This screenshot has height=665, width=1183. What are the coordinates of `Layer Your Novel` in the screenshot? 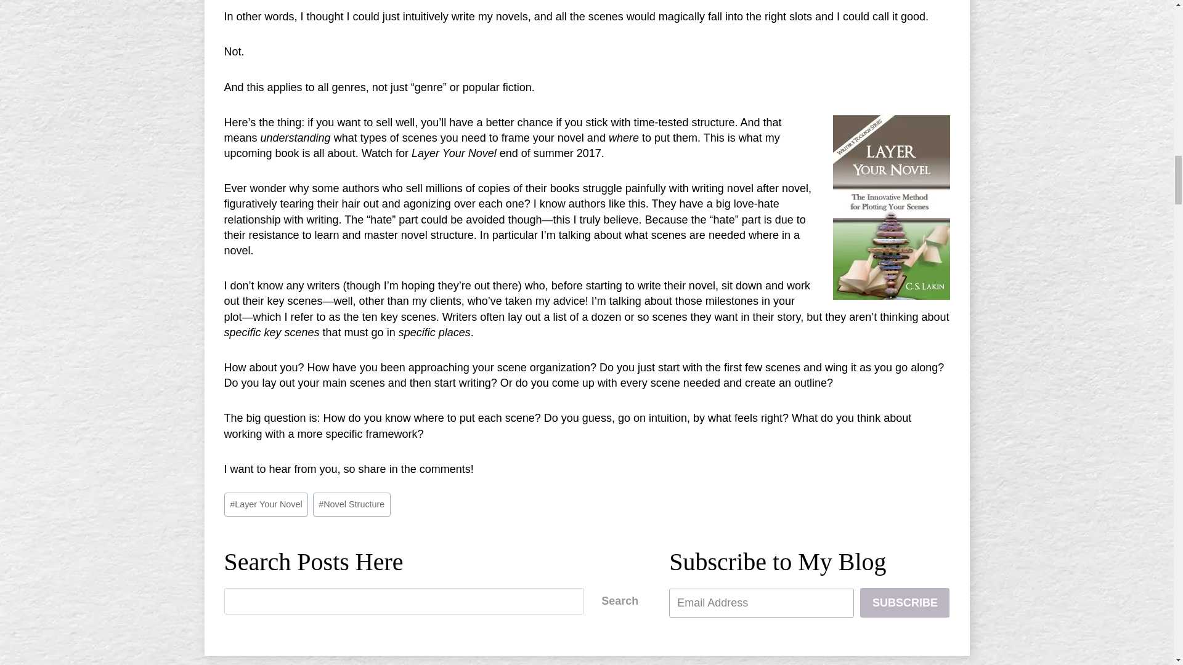 It's located at (266, 505).